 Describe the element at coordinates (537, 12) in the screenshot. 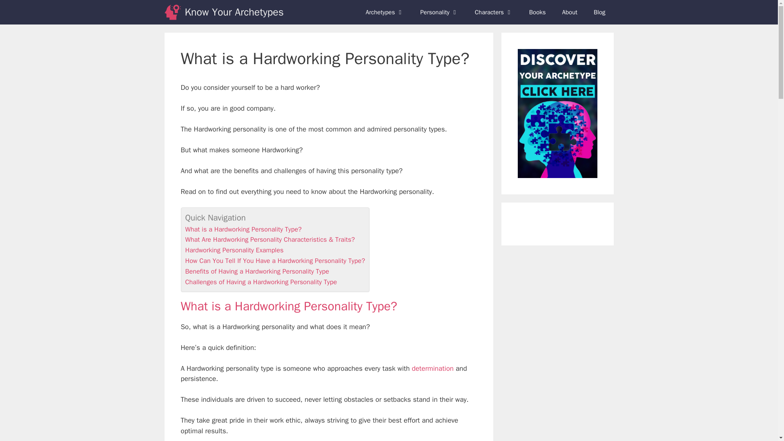

I see `Books` at that location.